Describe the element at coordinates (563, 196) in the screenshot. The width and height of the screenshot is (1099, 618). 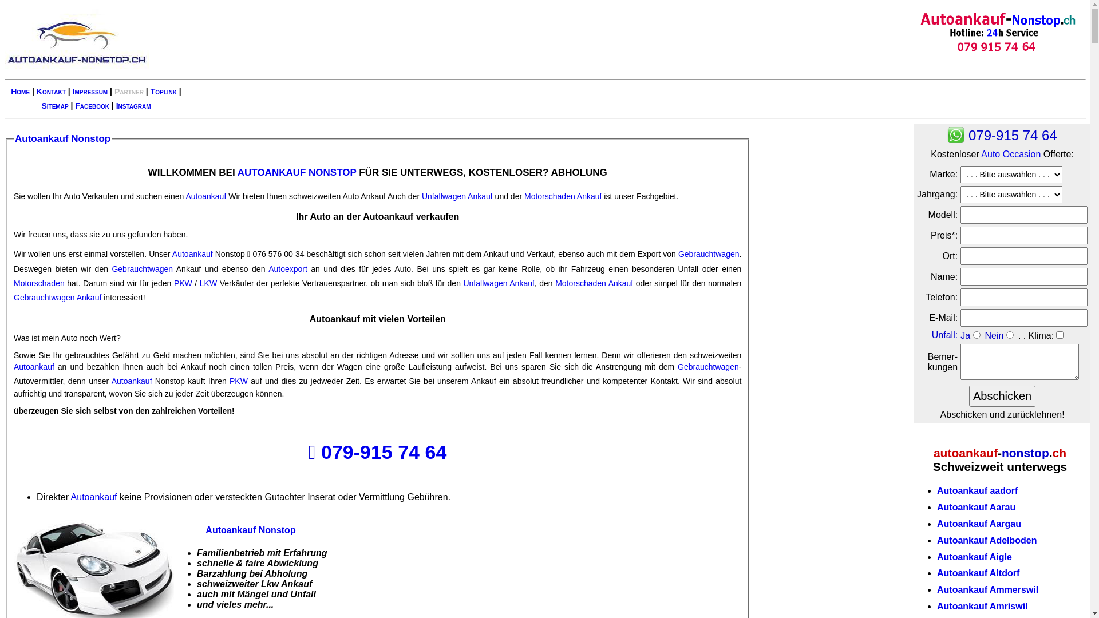
I see `Motorschaden Ankauf` at that location.